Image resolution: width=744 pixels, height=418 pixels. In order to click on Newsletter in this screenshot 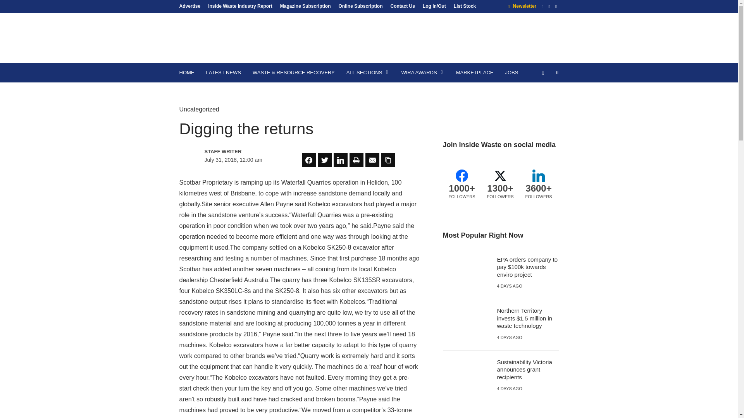, I will do `click(522, 6)`.